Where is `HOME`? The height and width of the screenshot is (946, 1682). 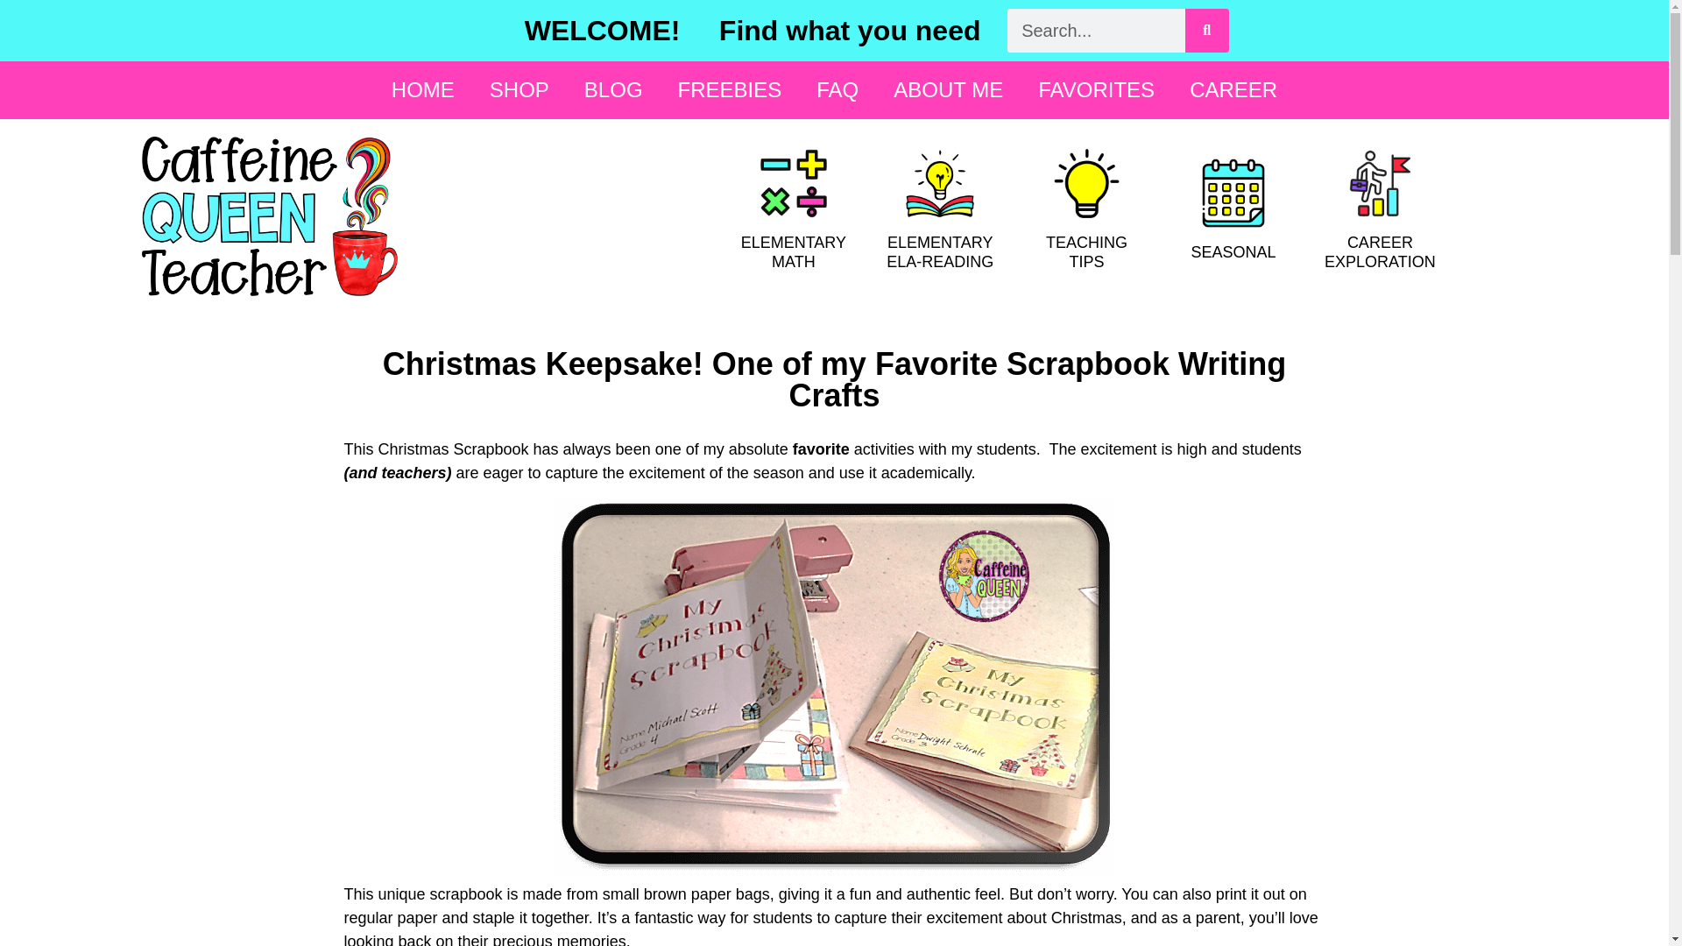 HOME is located at coordinates (422, 89).